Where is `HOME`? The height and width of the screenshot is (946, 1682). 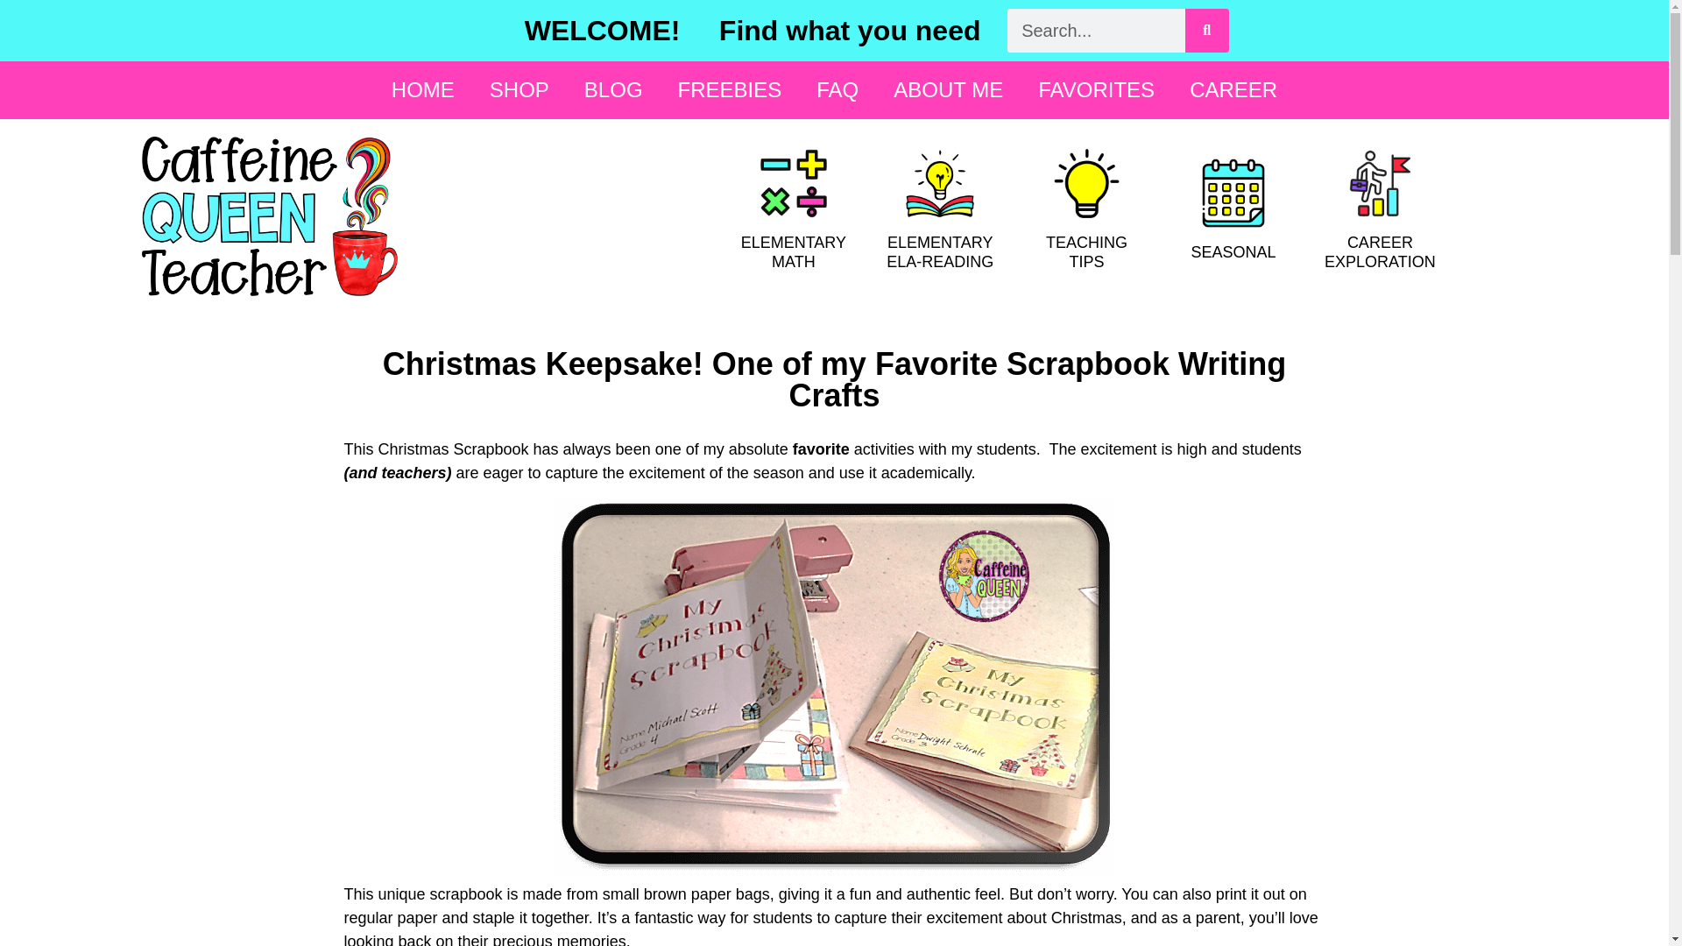 HOME is located at coordinates (422, 89).